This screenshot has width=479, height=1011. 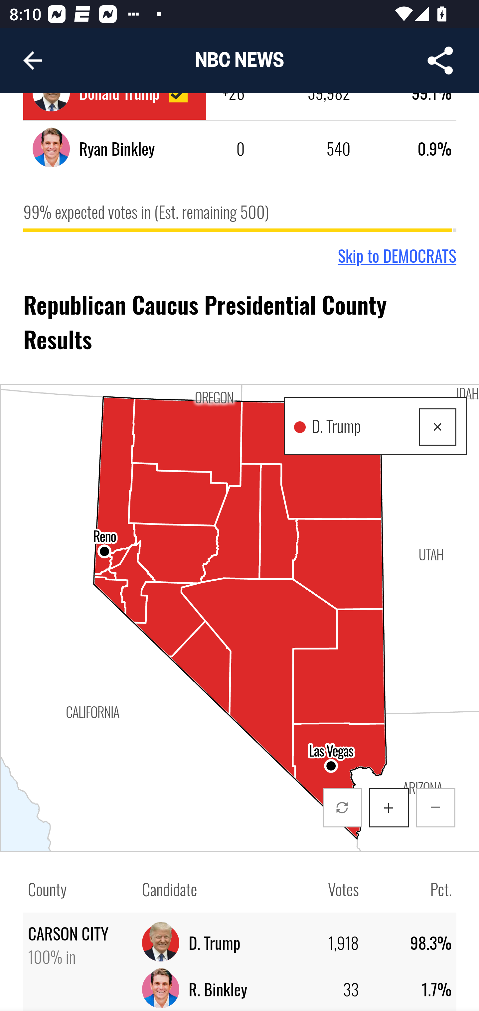 What do you see at coordinates (440, 61) in the screenshot?
I see `Share Article, button` at bounding box center [440, 61].